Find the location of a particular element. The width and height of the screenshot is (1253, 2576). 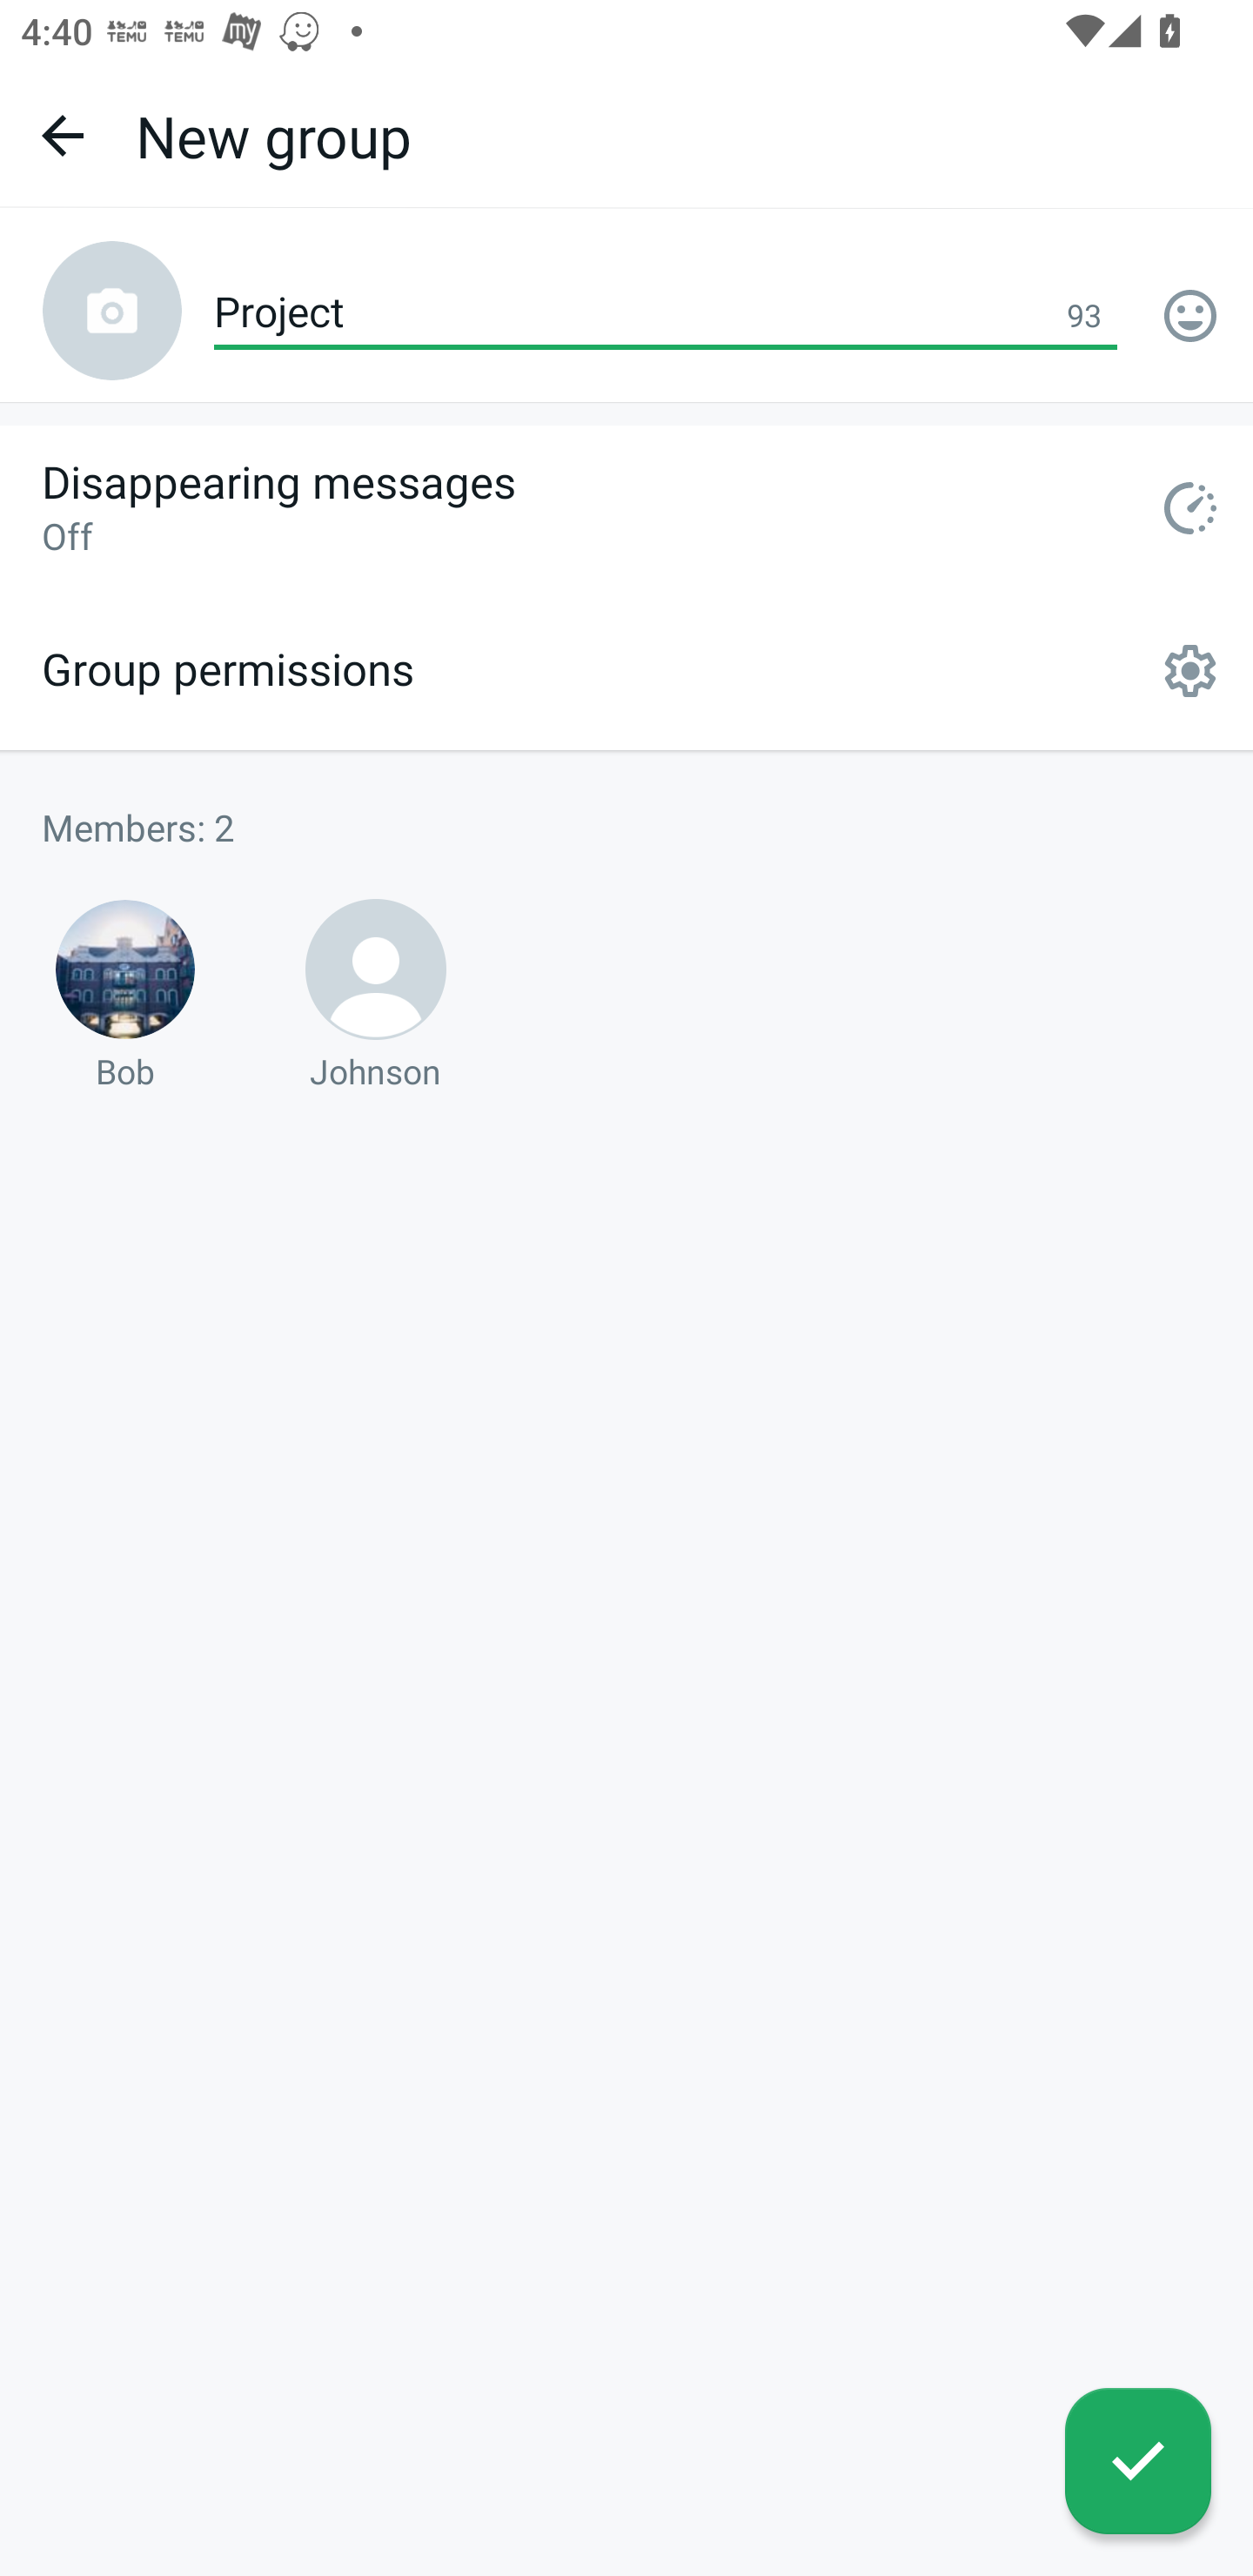

Disappearing messages Off is located at coordinates (626, 508).